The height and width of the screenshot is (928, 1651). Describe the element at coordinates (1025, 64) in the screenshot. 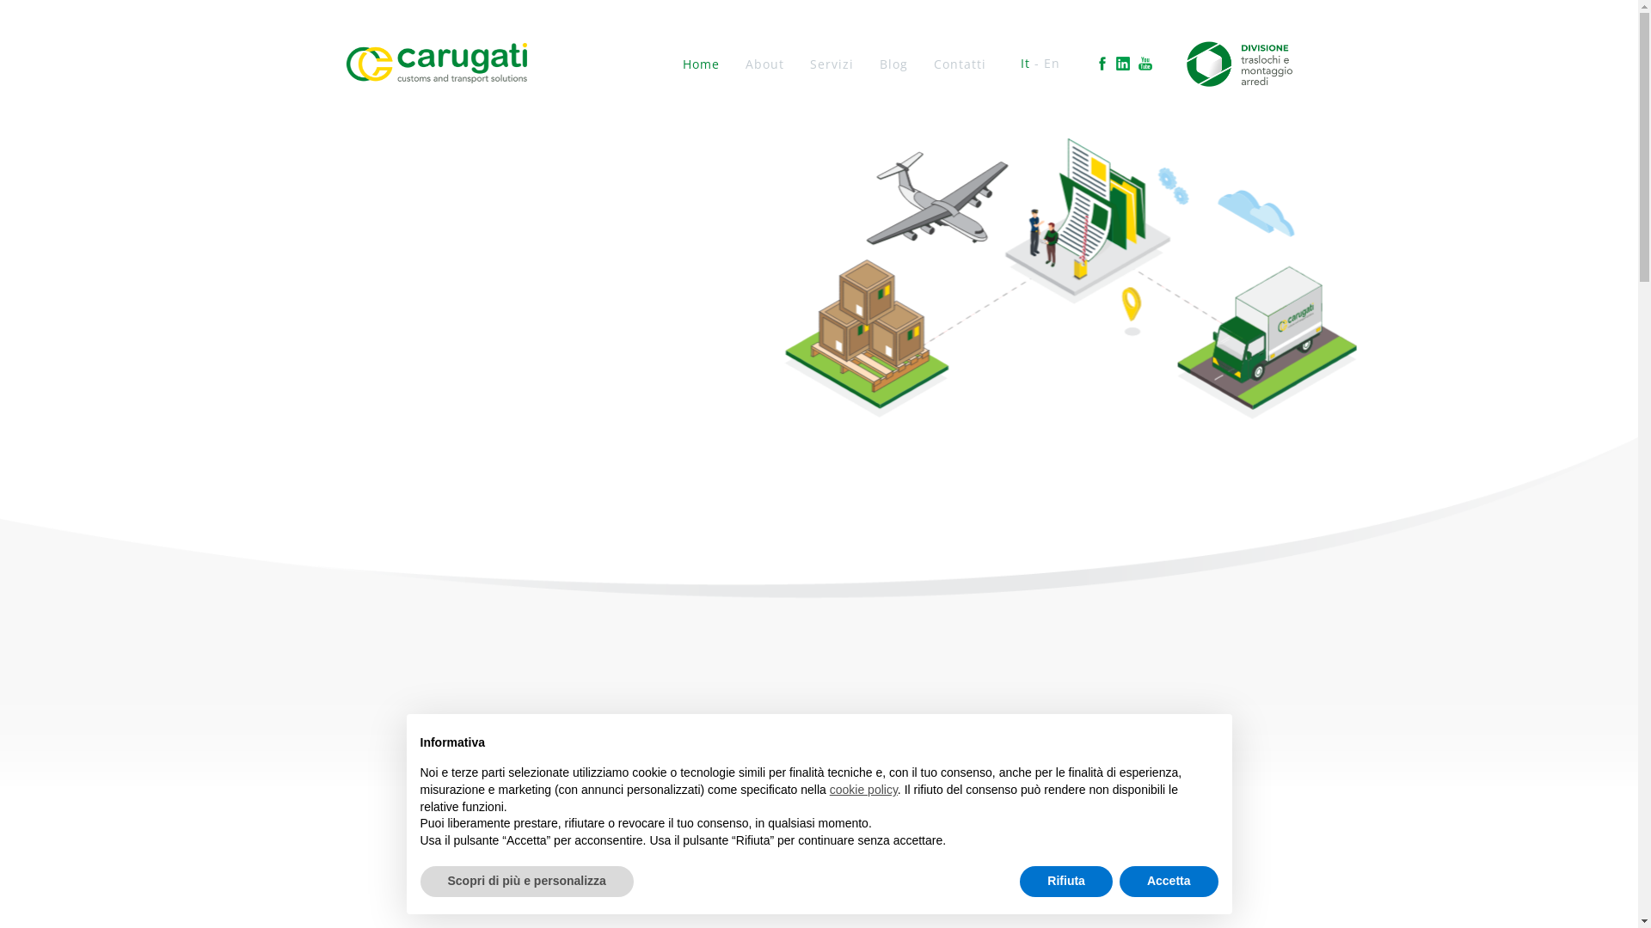

I see `It` at that location.